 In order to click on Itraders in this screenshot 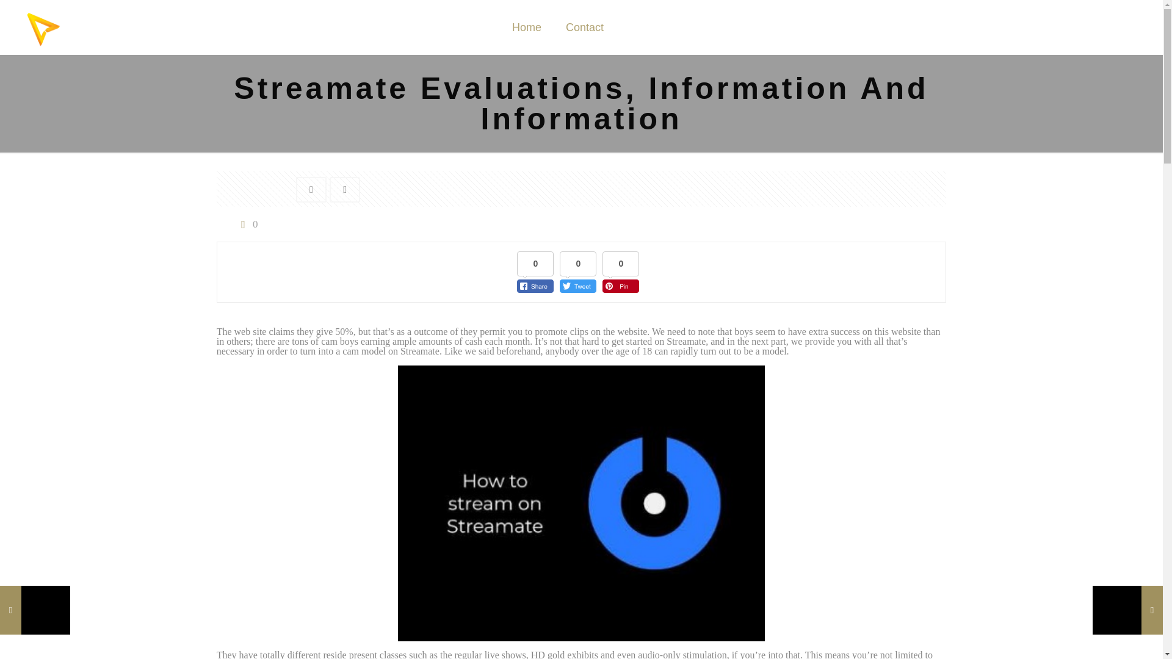, I will do `click(43, 27)`.